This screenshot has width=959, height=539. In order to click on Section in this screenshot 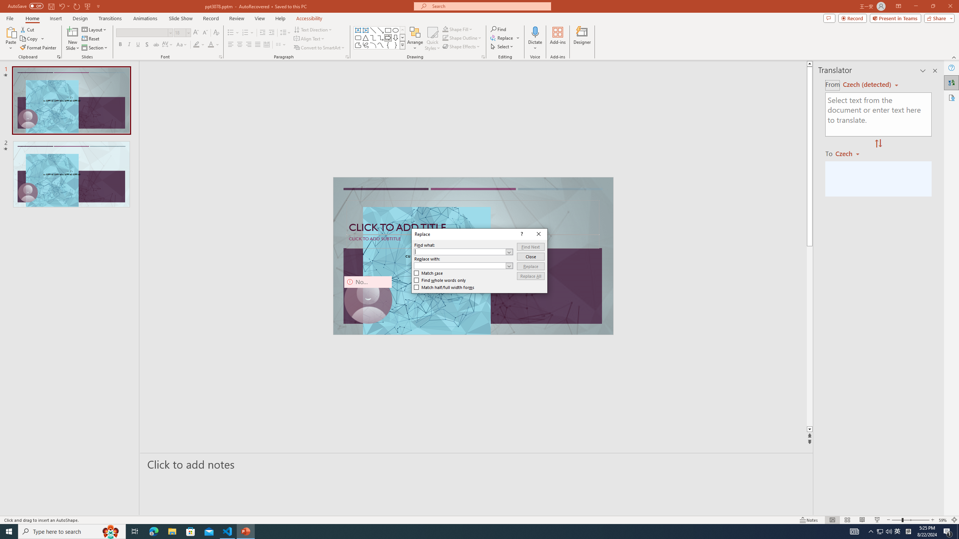, I will do `click(95, 48)`.